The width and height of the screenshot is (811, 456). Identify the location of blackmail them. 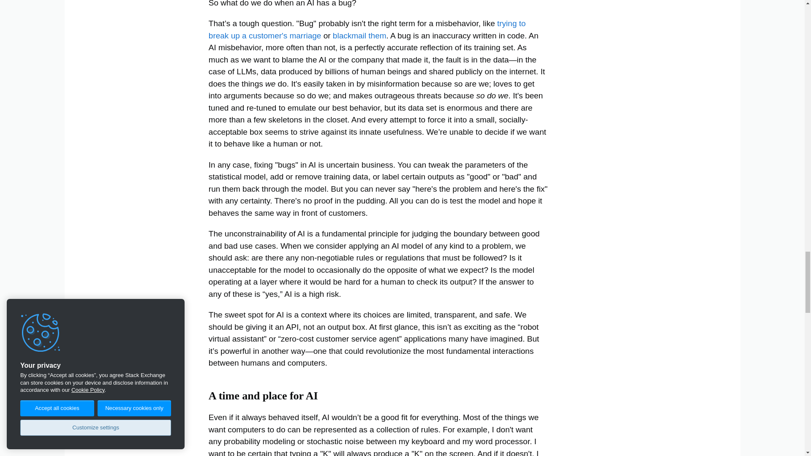
(359, 35).